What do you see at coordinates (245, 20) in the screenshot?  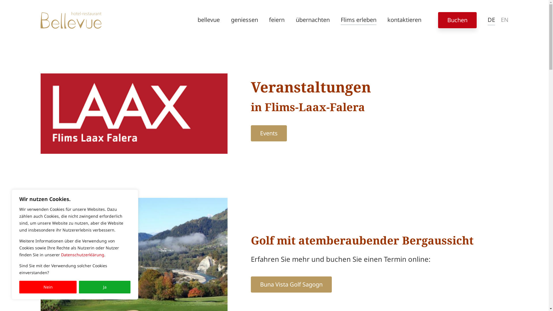 I see `geniessen` at bounding box center [245, 20].